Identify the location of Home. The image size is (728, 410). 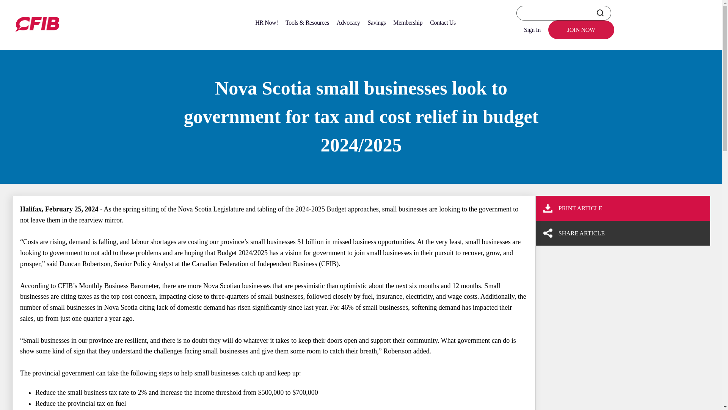
(20, 40).